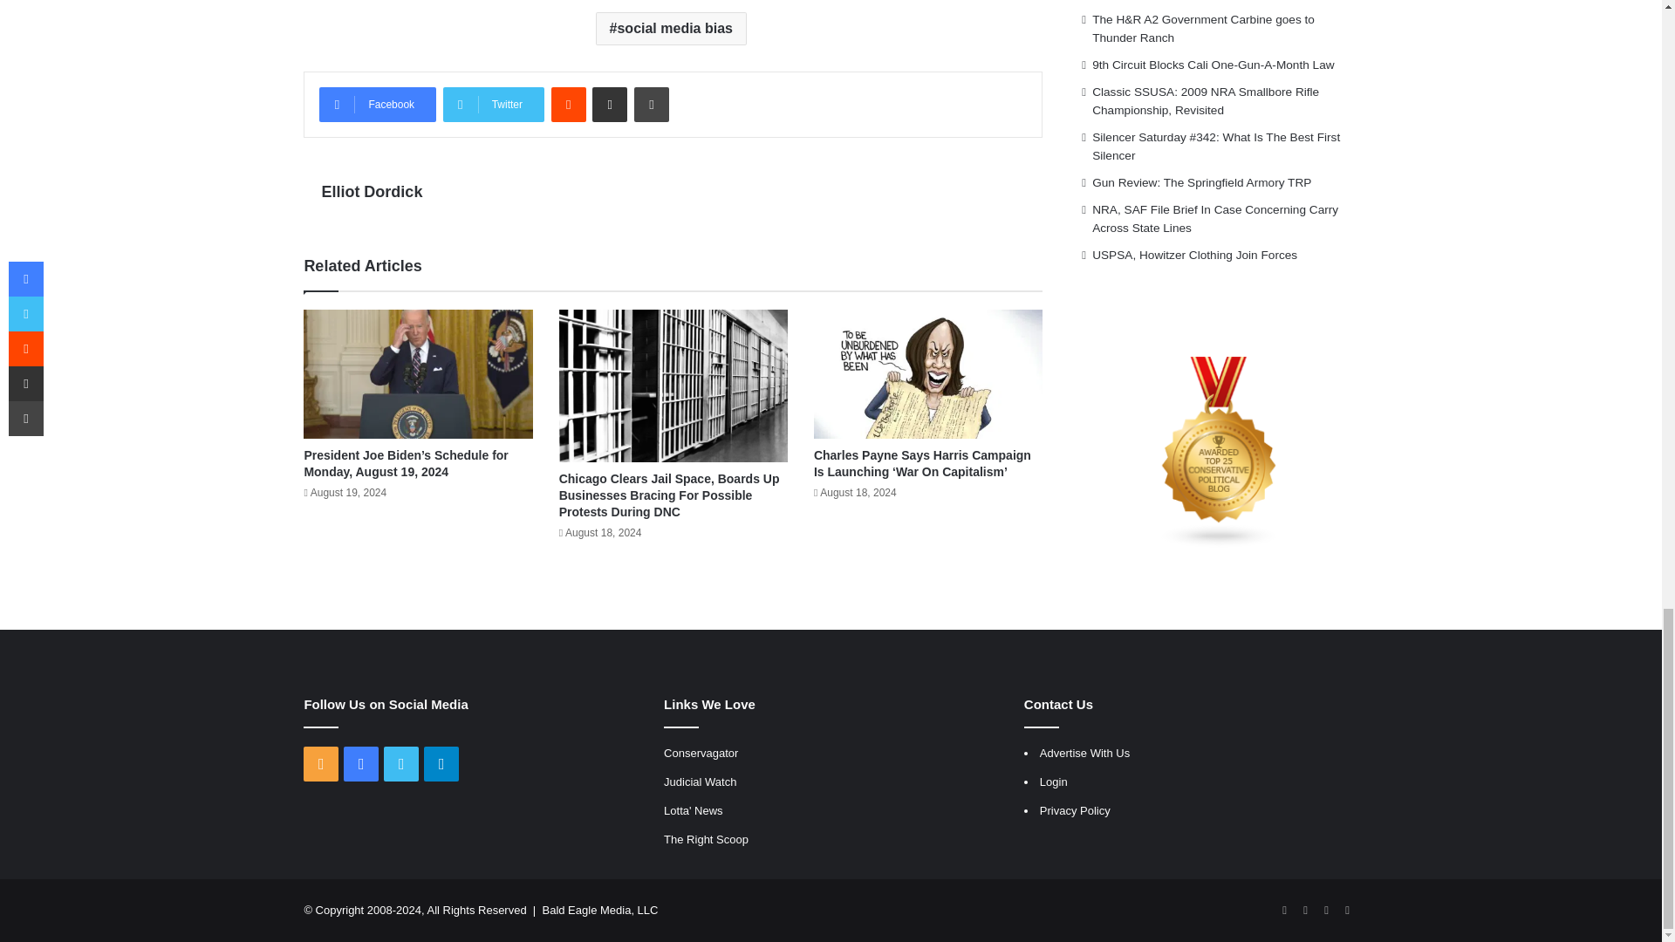  What do you see at coordinates (494, 105) in the screenshot?
I see `Twitter` at bounding box center [494, 105].